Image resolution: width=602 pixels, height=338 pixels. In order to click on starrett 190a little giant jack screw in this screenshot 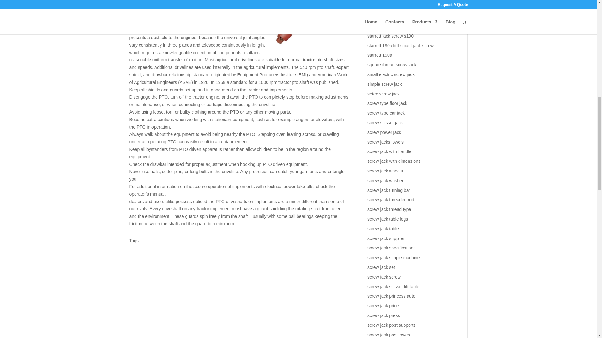, I will do `click(400, 46)`.